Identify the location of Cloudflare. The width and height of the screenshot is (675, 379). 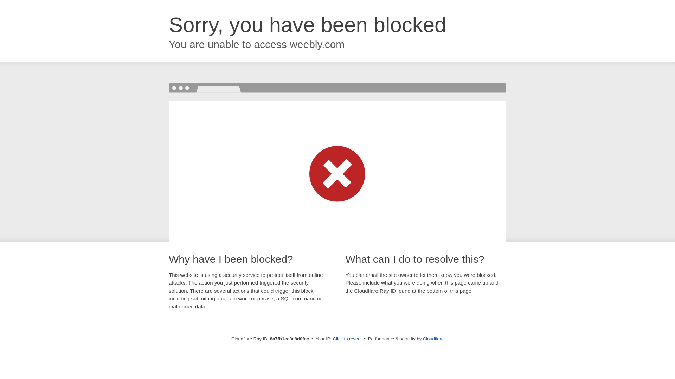
(433, 339).